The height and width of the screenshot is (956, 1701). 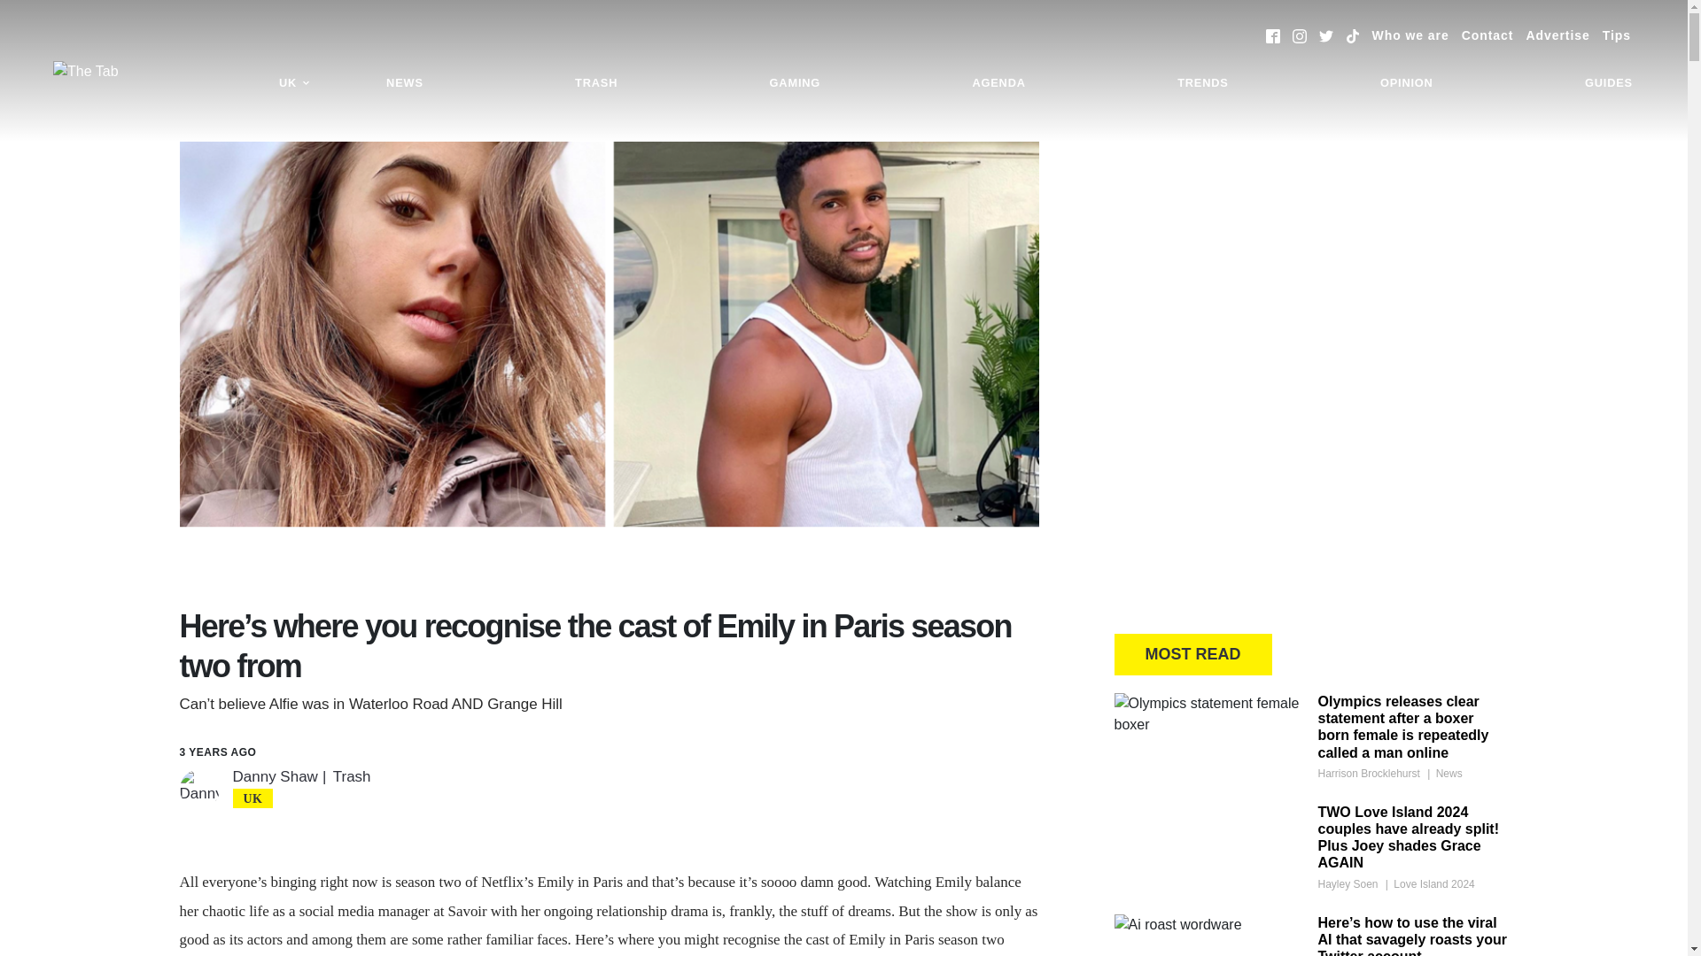 I want to click on Contact, so click(x=1487, y=35).